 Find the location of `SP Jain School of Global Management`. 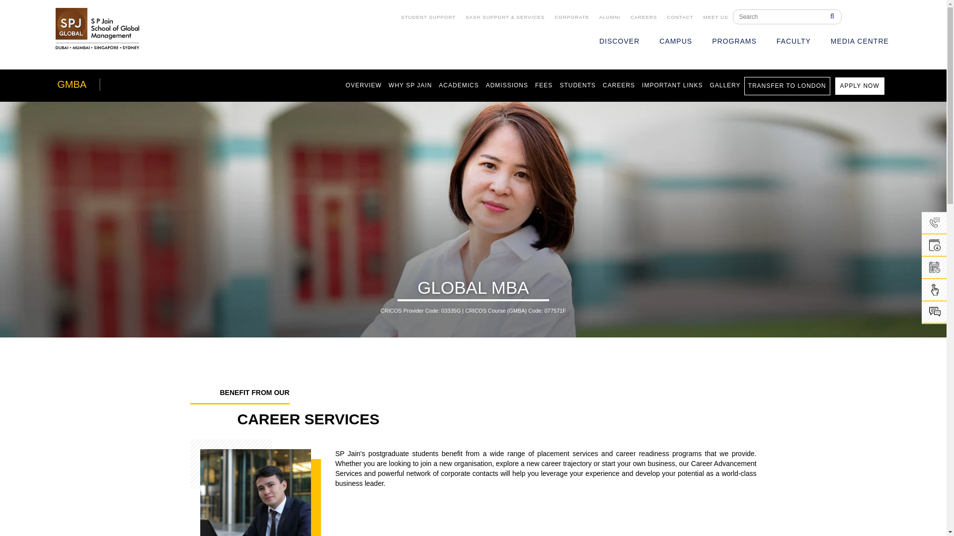

SP Jain School of Global Management is located at coordinates (97, 28).